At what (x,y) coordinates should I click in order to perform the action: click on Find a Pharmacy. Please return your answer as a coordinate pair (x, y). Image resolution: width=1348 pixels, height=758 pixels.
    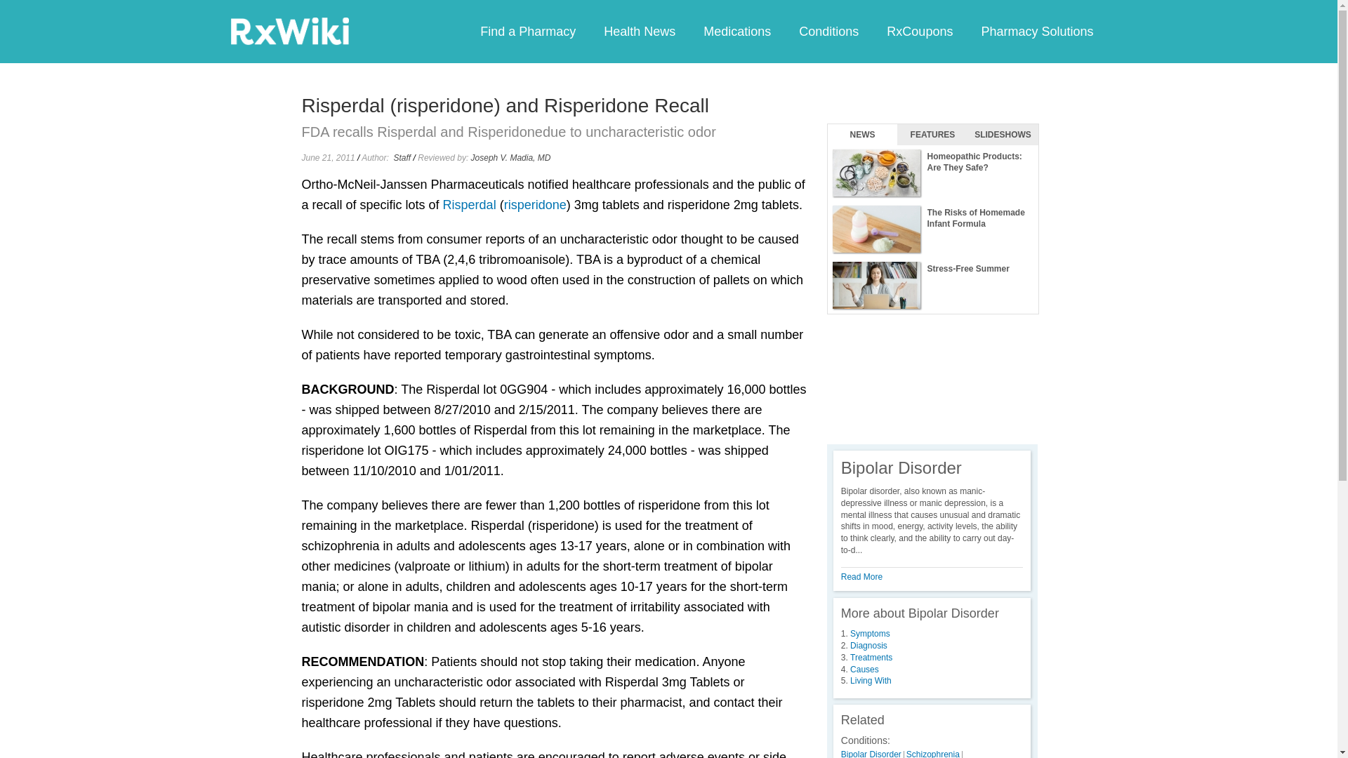
    Looking at the image, I should click on (528, 31).